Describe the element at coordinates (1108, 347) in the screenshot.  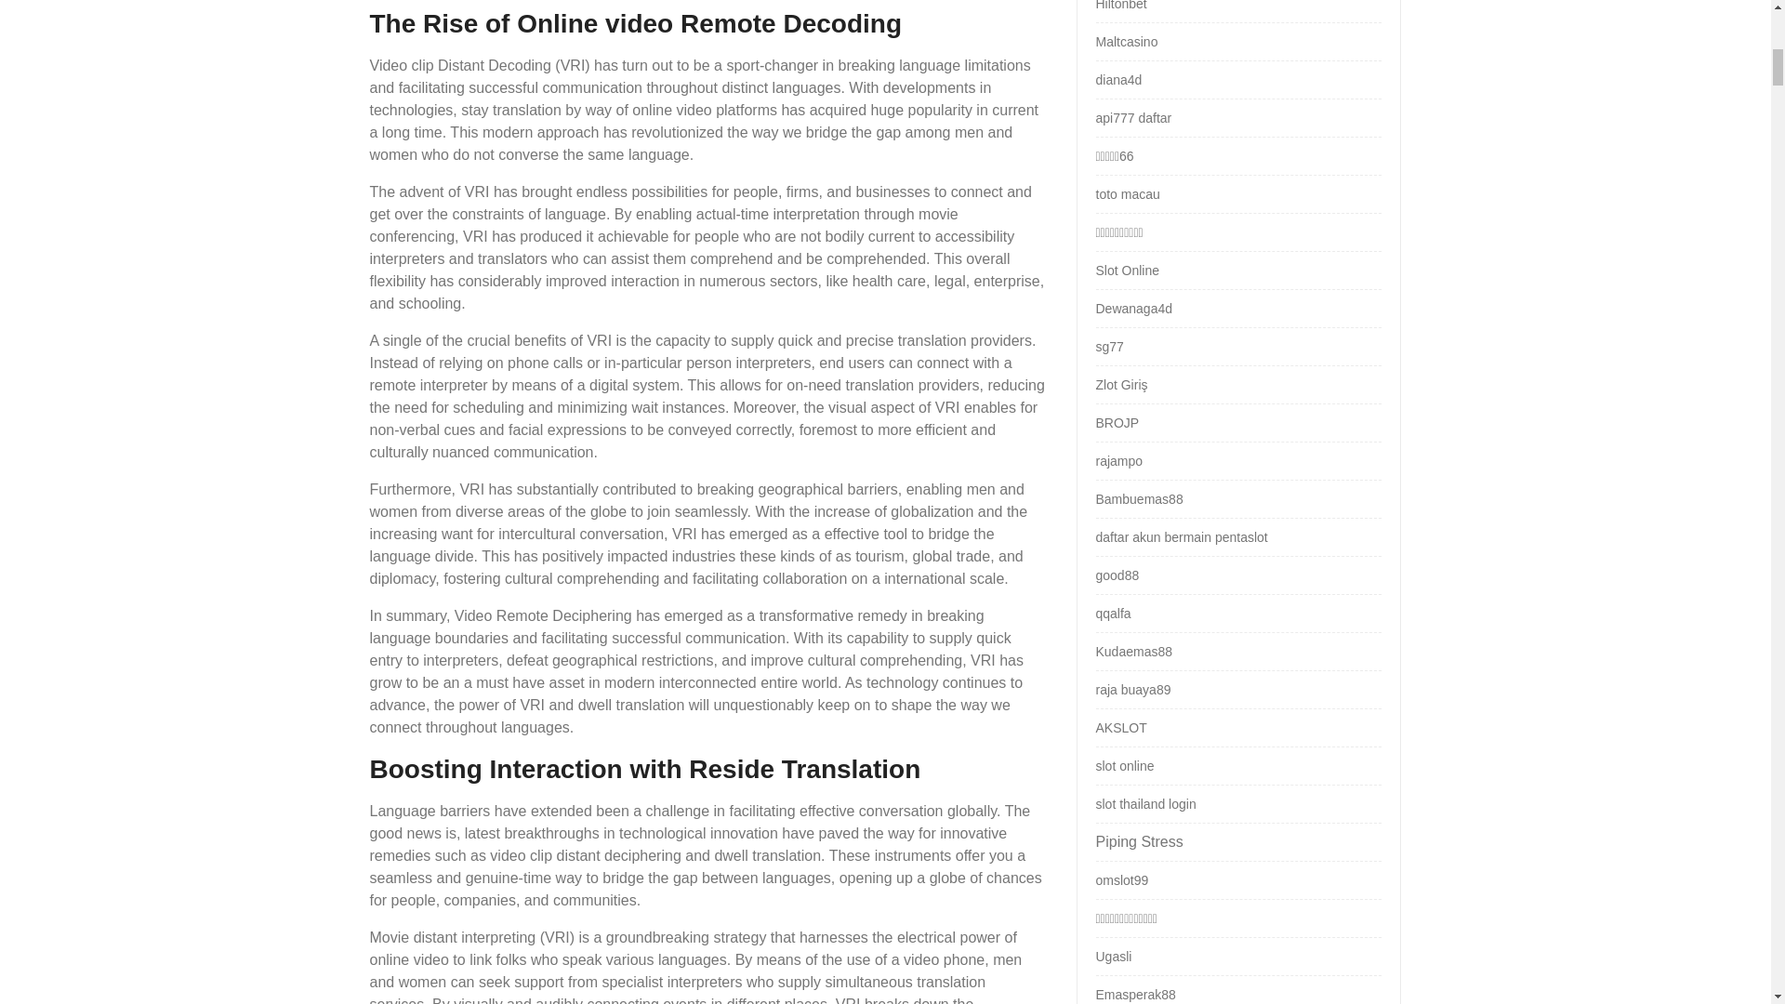
I see `sg77` at that location.